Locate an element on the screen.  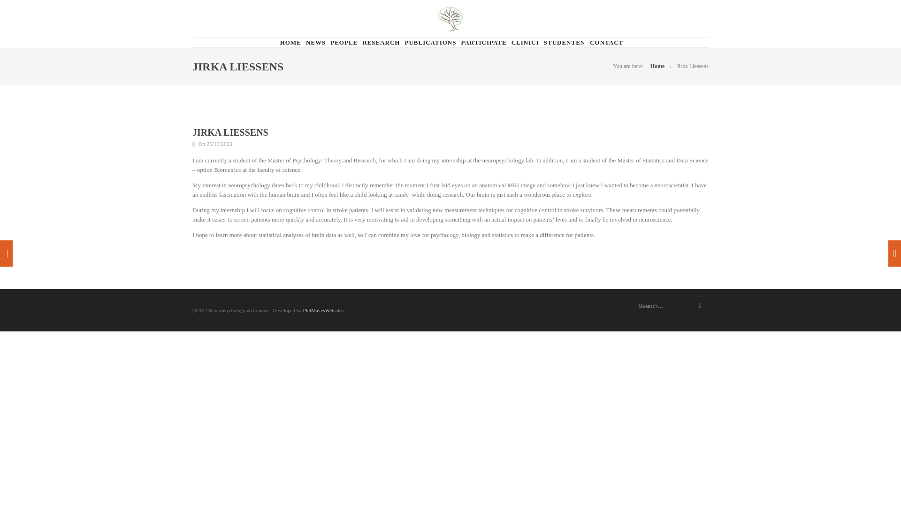
Jirka Liessens is located at coordinates (692, 66).